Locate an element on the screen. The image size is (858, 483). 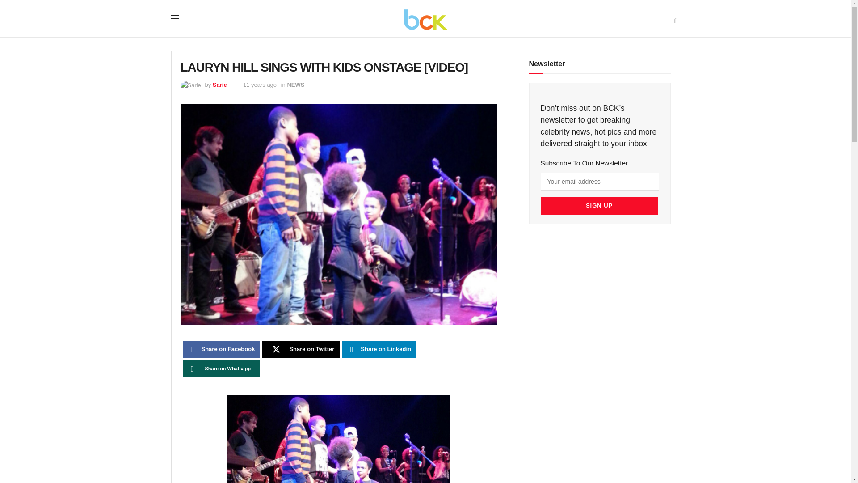
Share on Twitter is located at coordinates (301, 349).